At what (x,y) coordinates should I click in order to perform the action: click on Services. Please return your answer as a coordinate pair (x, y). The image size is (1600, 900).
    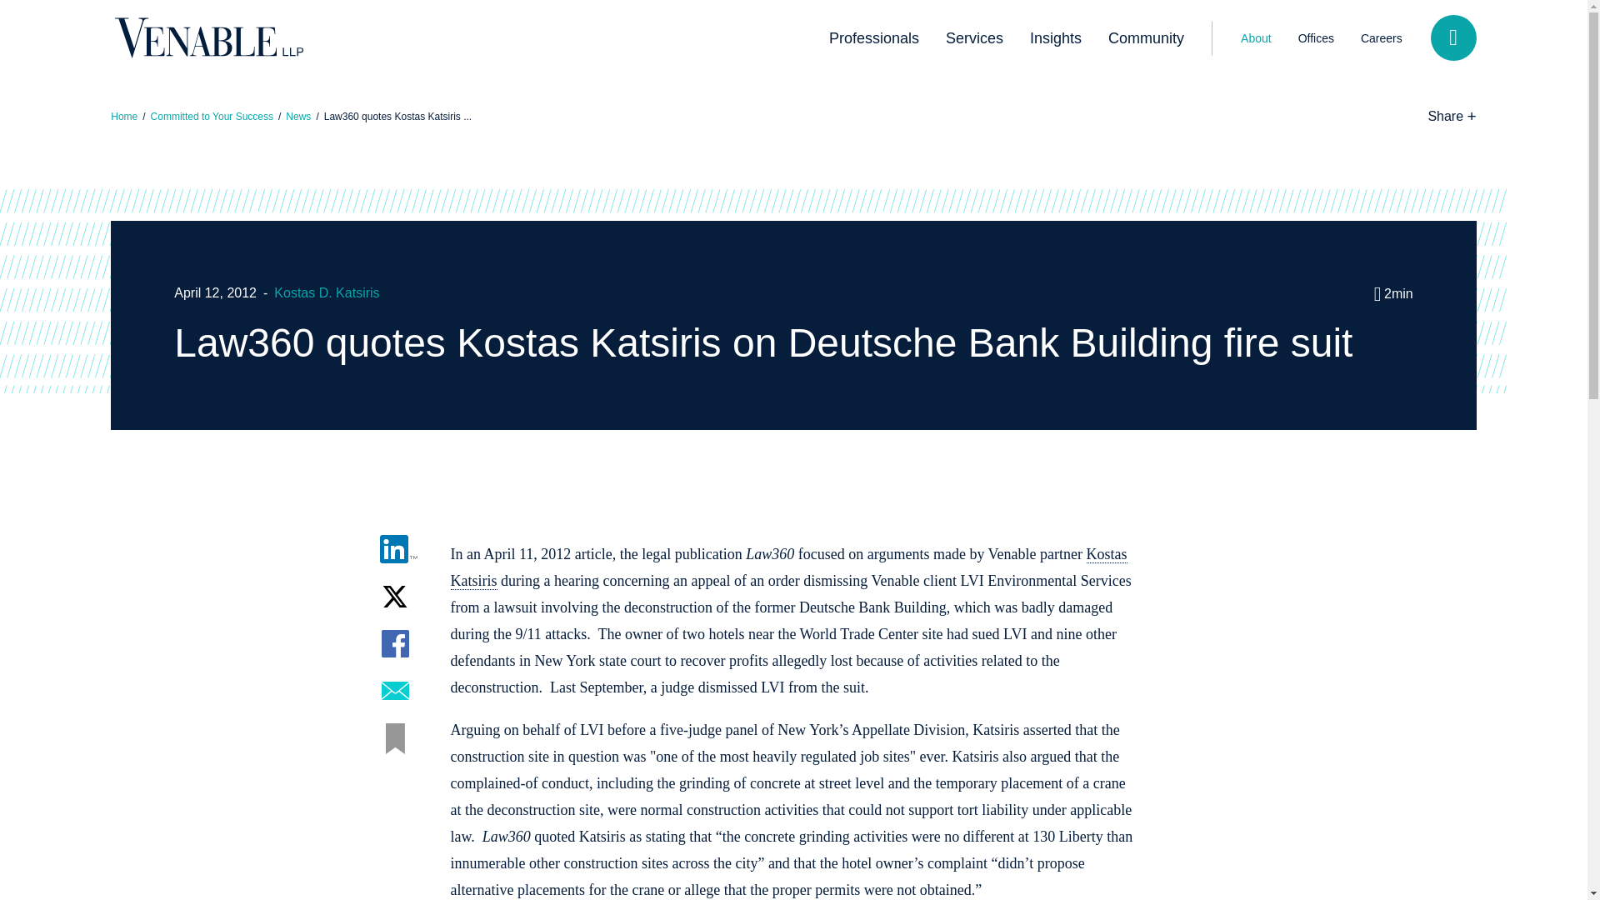
    Looking at the image, I should click on (974, 38).